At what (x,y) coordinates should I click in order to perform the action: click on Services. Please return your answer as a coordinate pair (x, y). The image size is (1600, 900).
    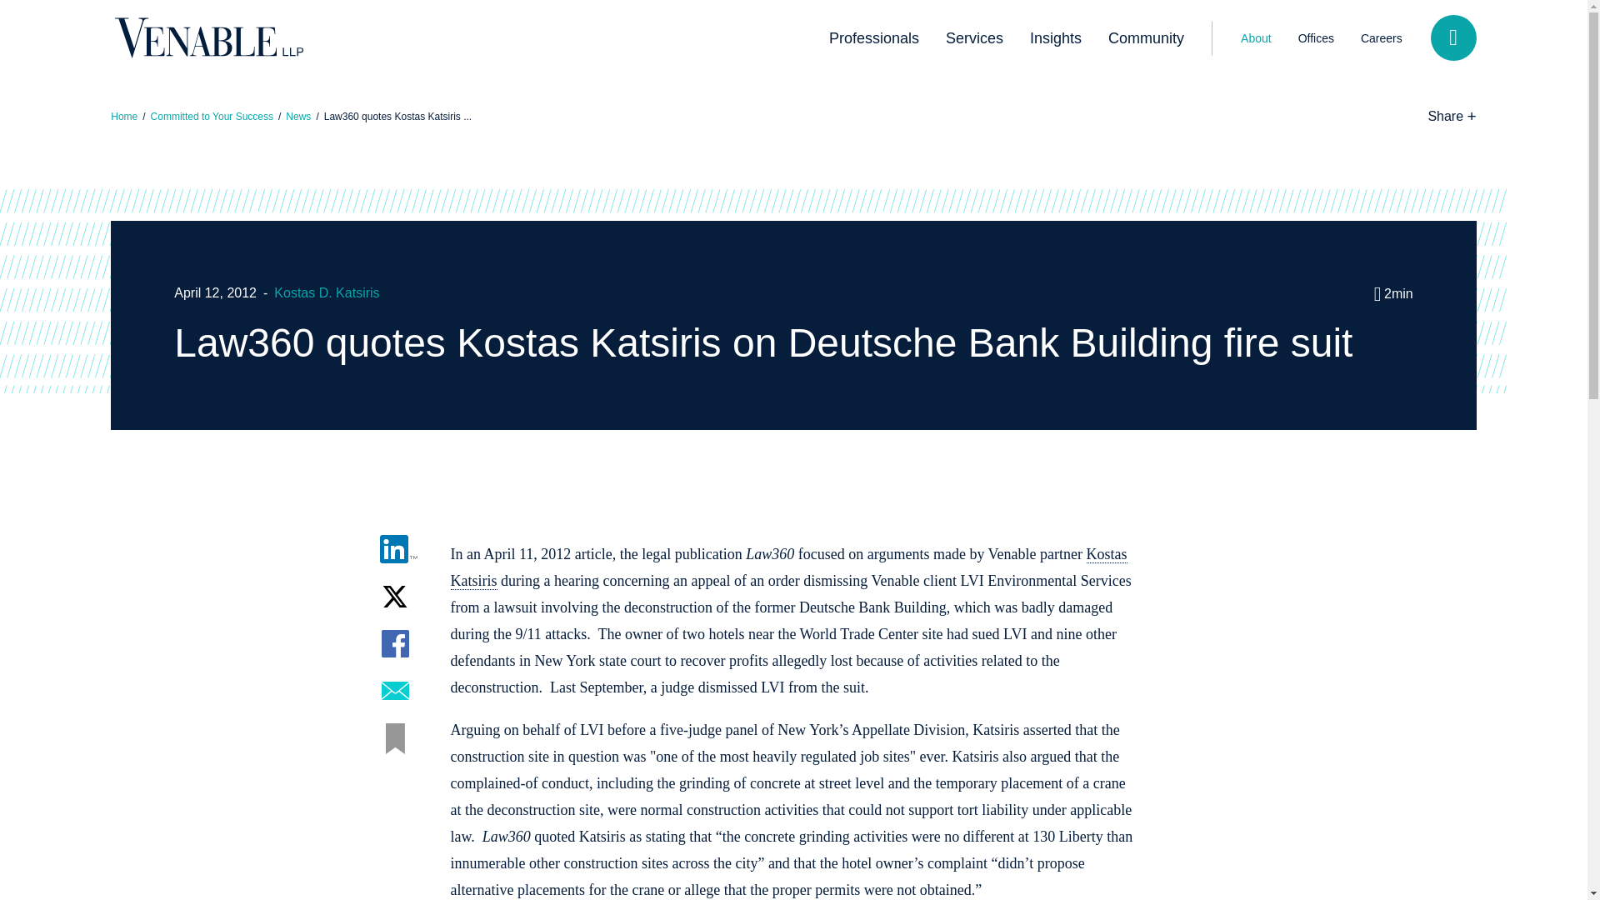
    Looking at the image, I should click on (974, 38).